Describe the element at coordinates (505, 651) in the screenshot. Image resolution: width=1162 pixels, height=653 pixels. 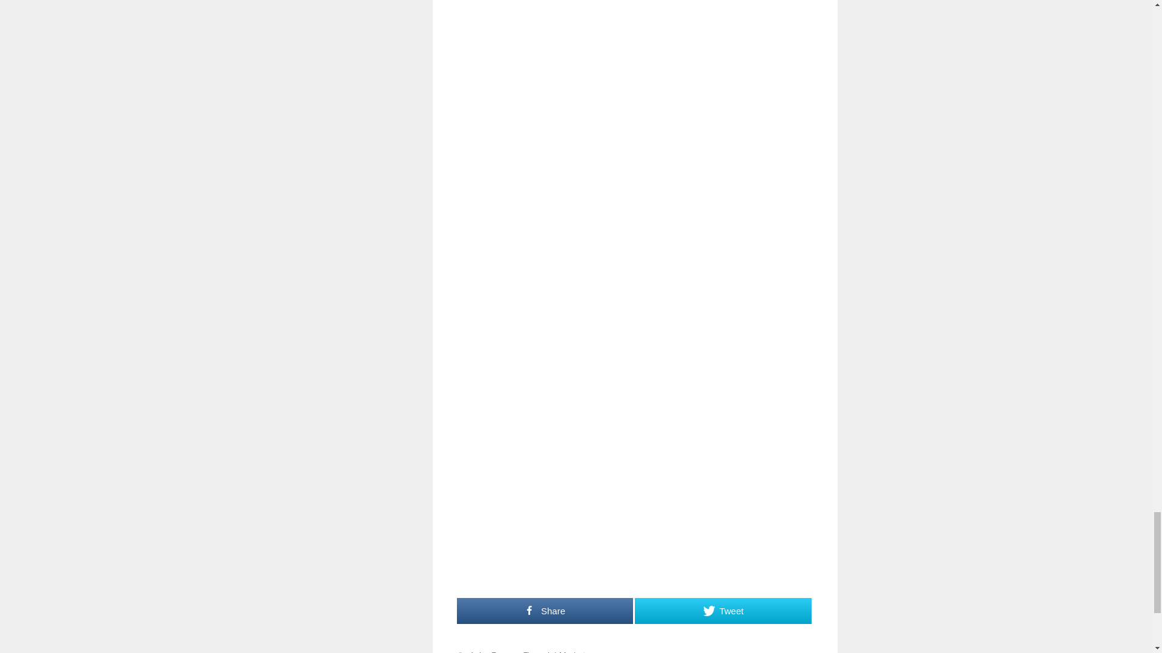
I see `Europe` at that location.